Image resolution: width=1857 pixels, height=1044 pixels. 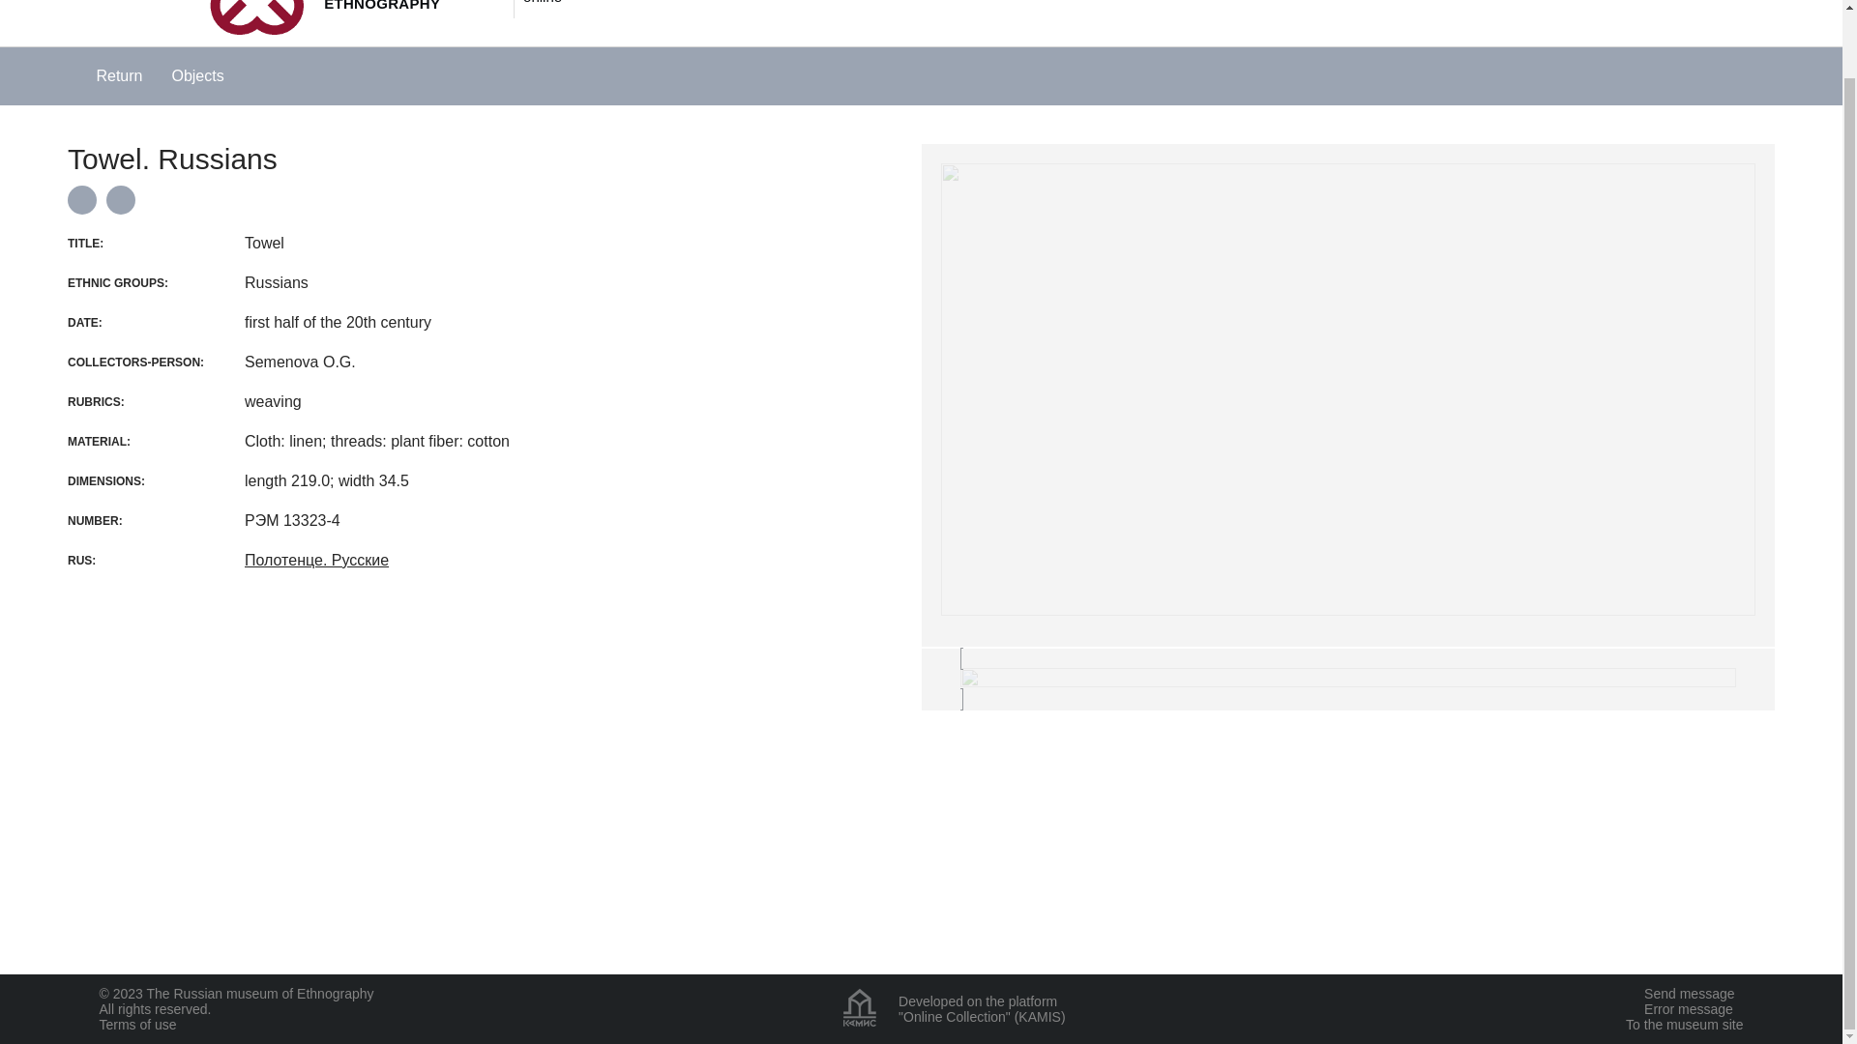 What do you see at coordinates (1013, 11) in the screenshot?
I see `COLLECTORS` at bounding box center [1013, 11].